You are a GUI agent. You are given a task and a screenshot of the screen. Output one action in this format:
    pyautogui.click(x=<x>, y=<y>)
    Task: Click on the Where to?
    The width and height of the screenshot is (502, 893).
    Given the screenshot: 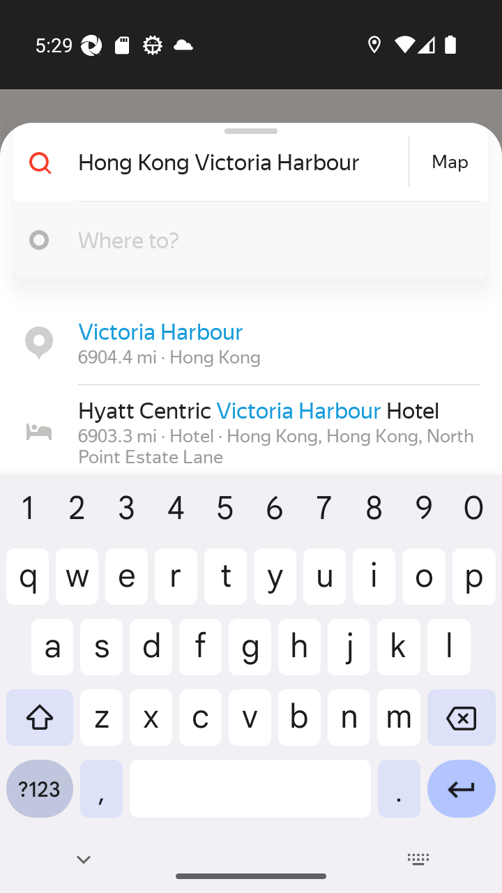 What is the action you would take?
    pyautogui.click(x=245, y=240)
    